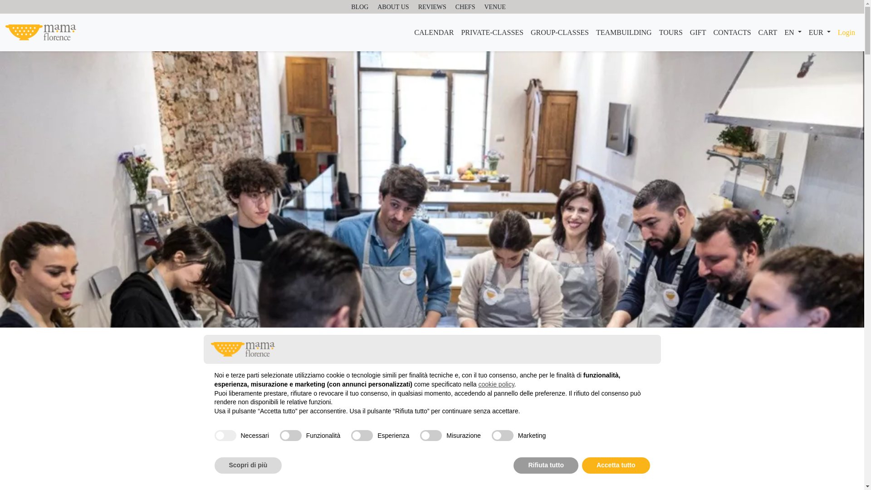 The image size is (871, 490). What do you see at coordinates (362, 436) in the screenshot?
I see `false` at bounding box center [362, 436].